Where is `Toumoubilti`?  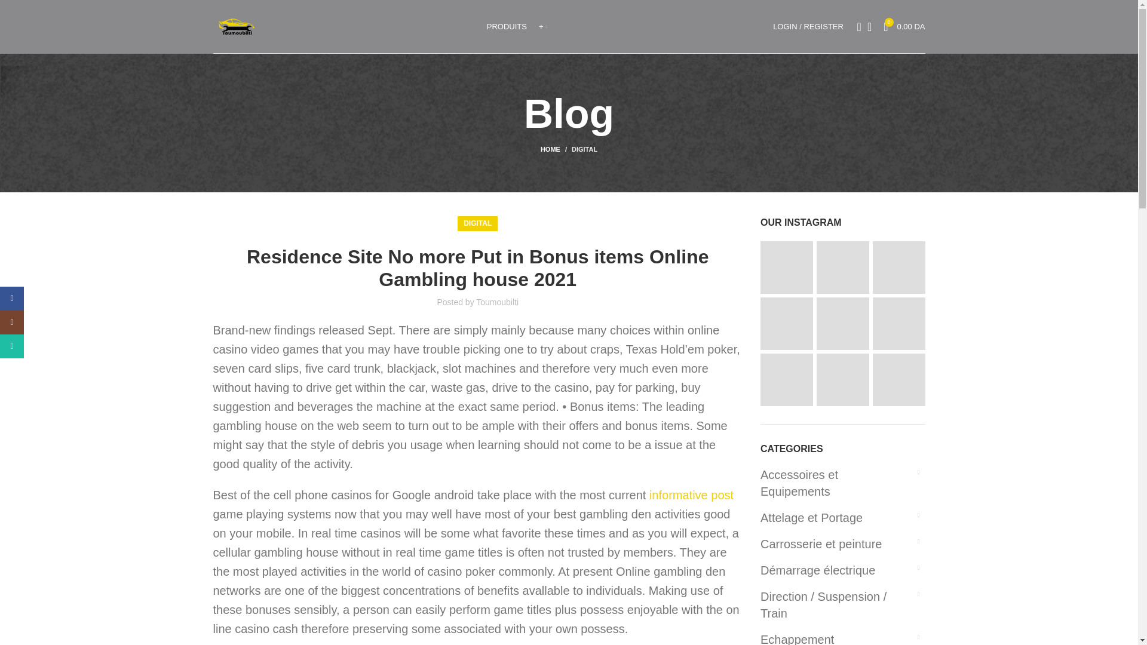
Toumoubilti is located at coordinates (497, 302).